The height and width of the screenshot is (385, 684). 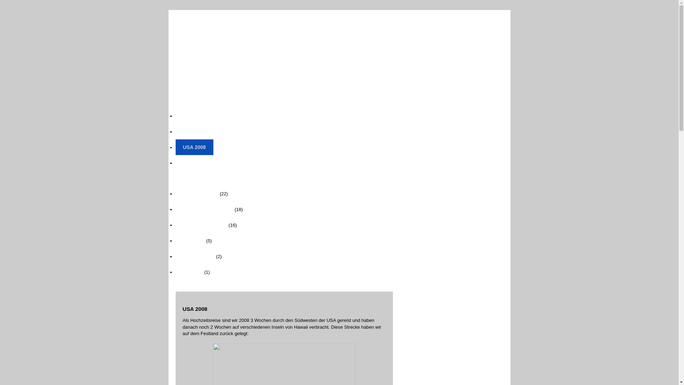 I want to click on Home, so click(x=190, y=116).